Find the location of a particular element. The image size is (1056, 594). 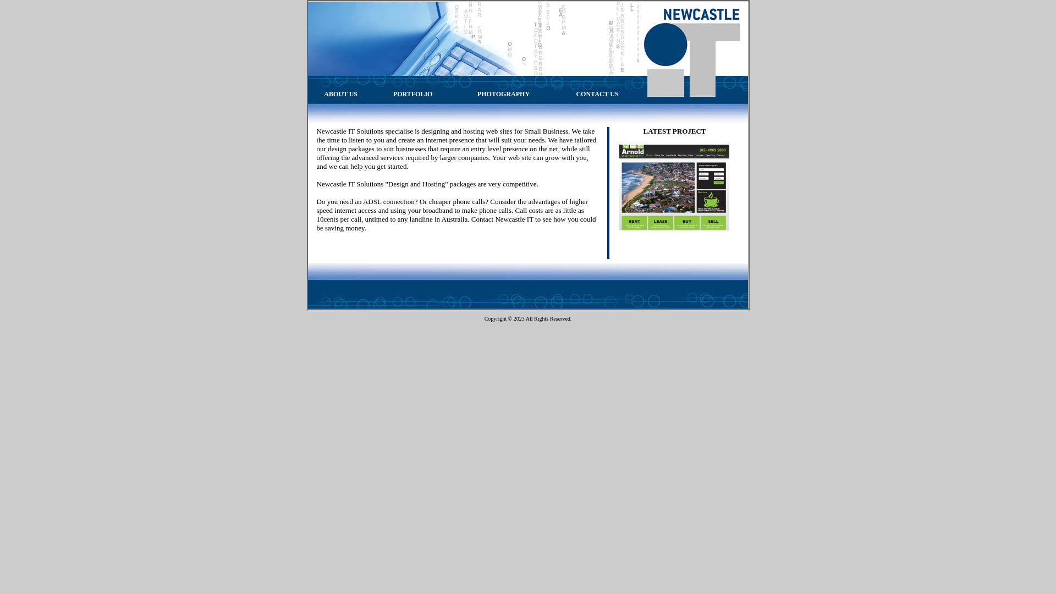

ABOUT US is located at coordinates (341, 94).